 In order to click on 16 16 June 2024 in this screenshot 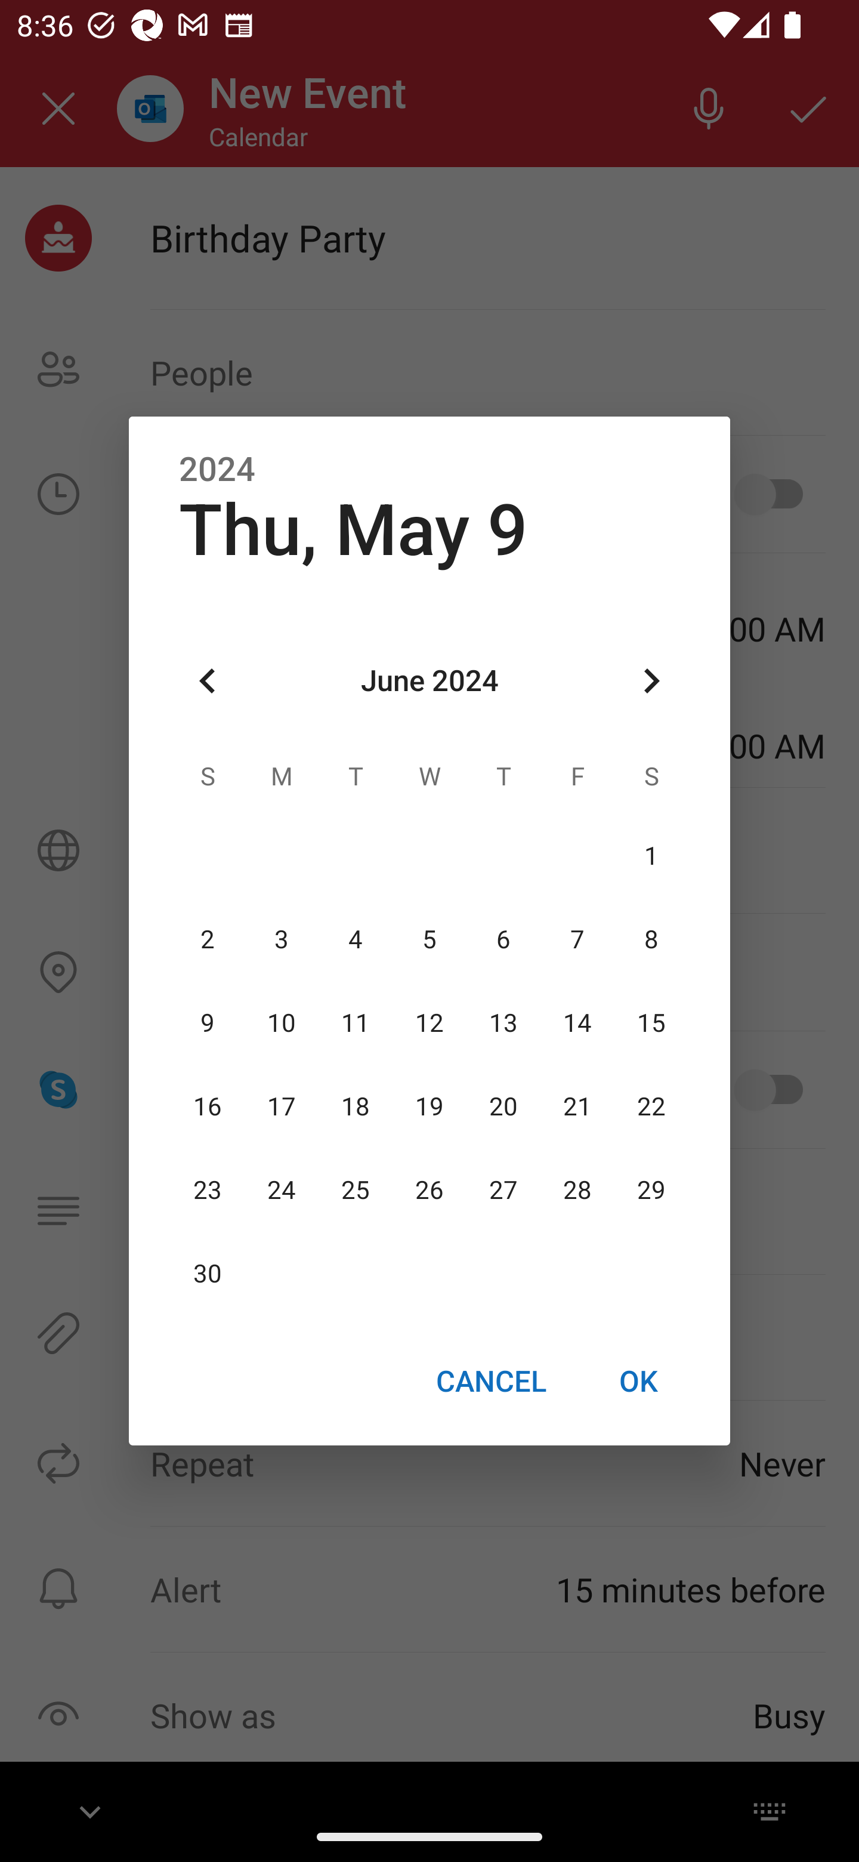, I will do `click(208, 1106)`.